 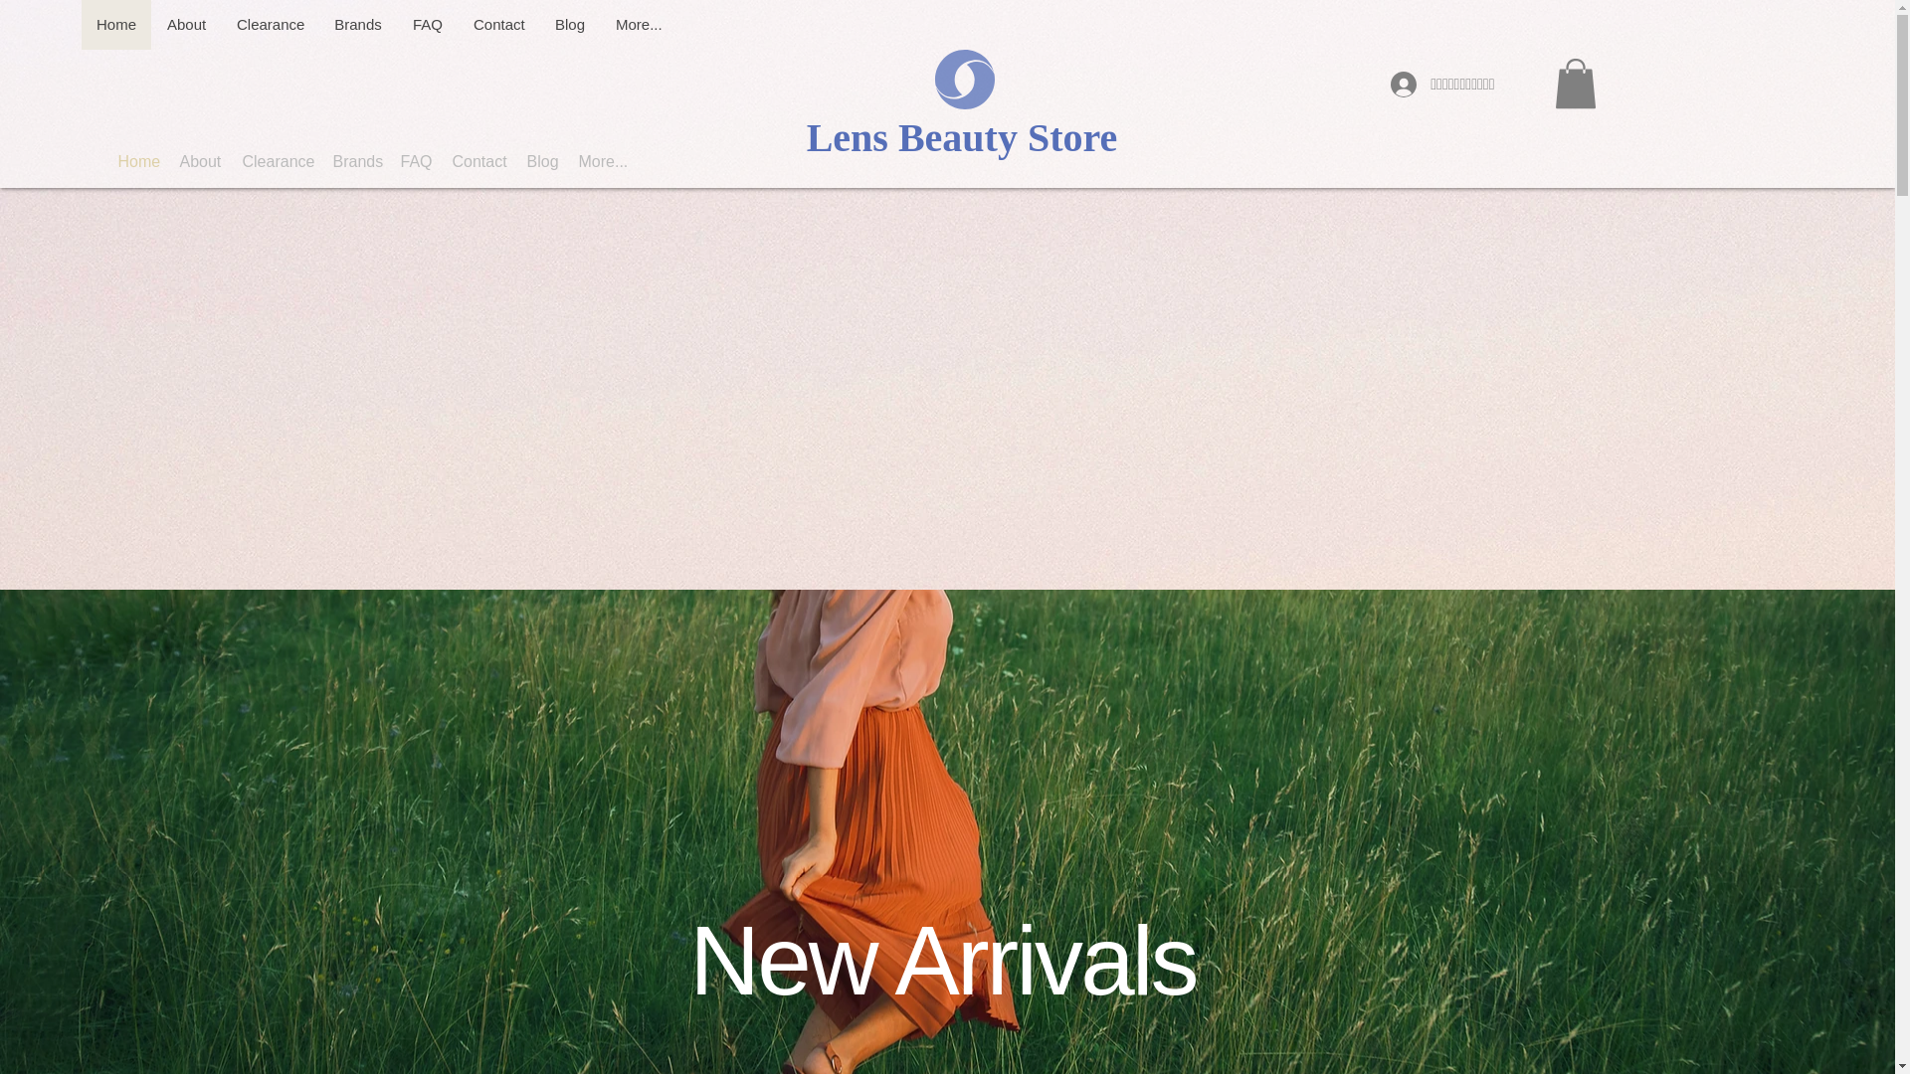 What do you see at coordinates (358, 24) in the screenshot?
I see `Brands` at bounding box center [358, 24].